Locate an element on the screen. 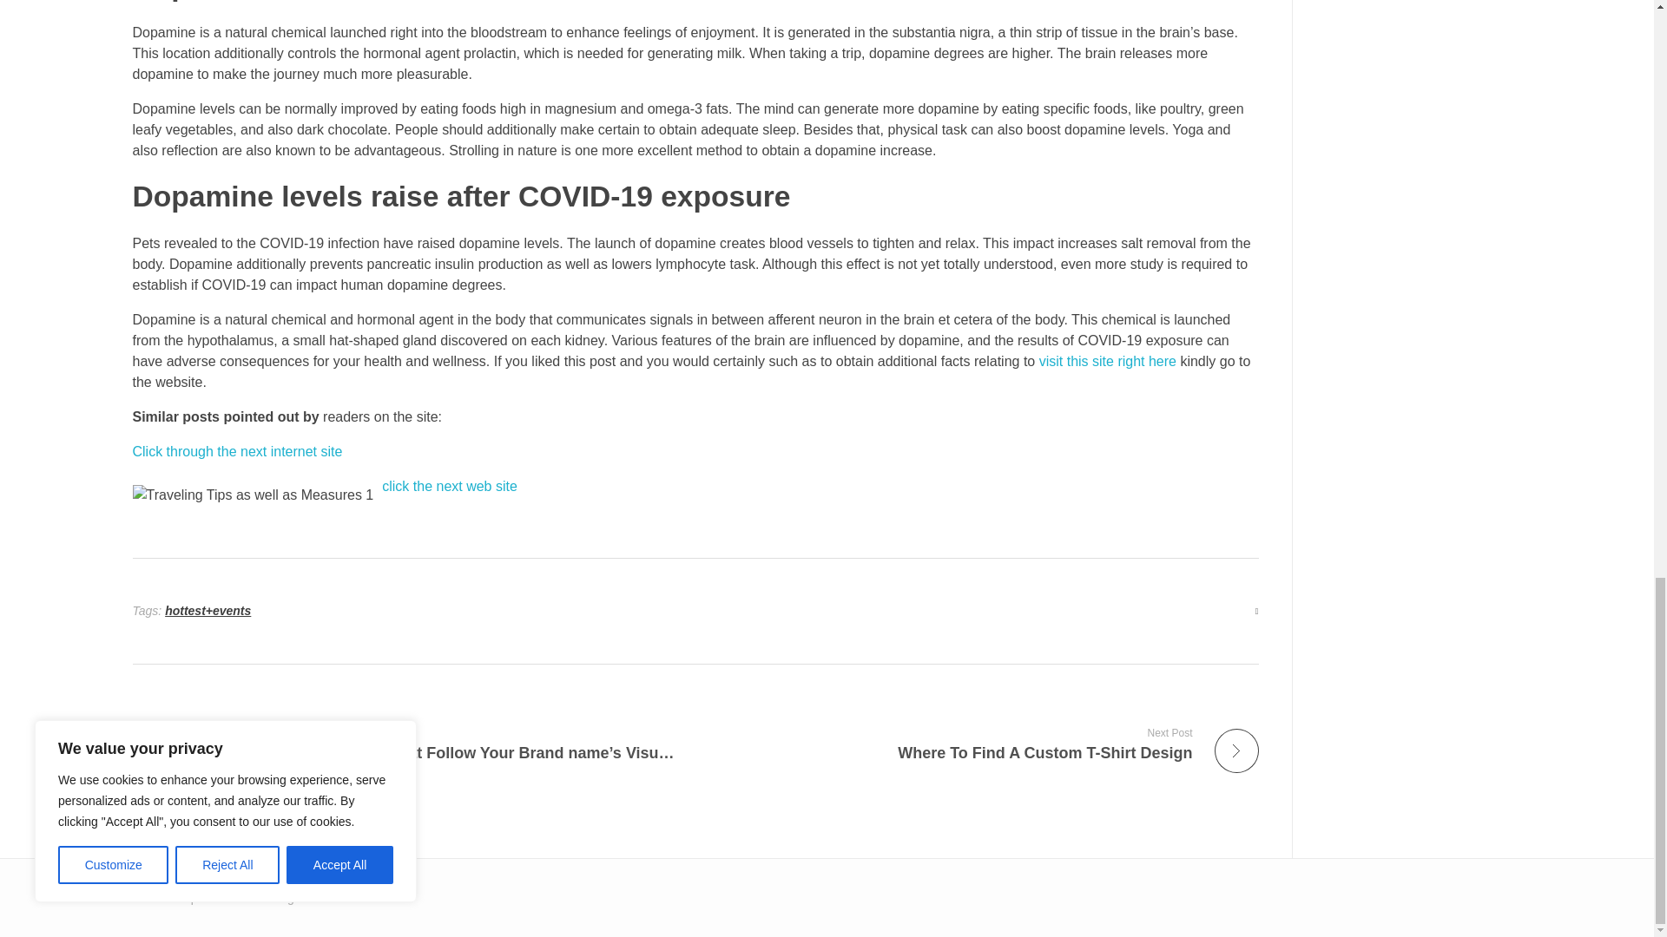  click the next web site is located at coordinates (449, 486).